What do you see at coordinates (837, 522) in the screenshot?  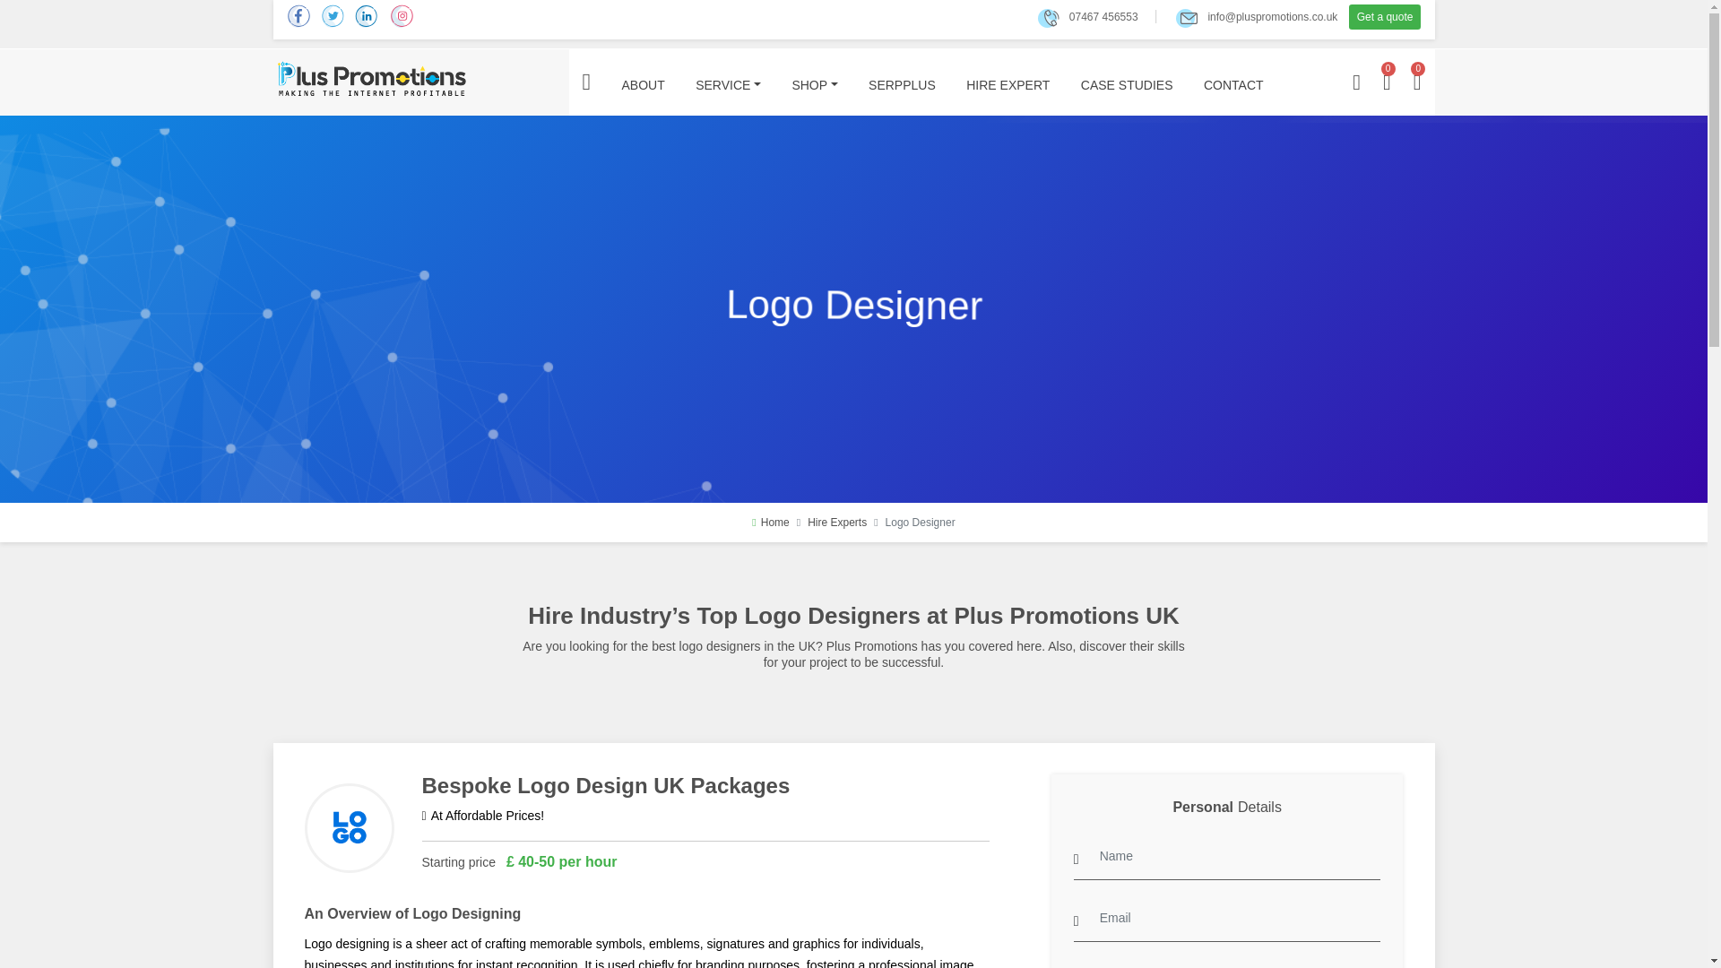 I see `Hire Experts` at bounding box center [837, 522].